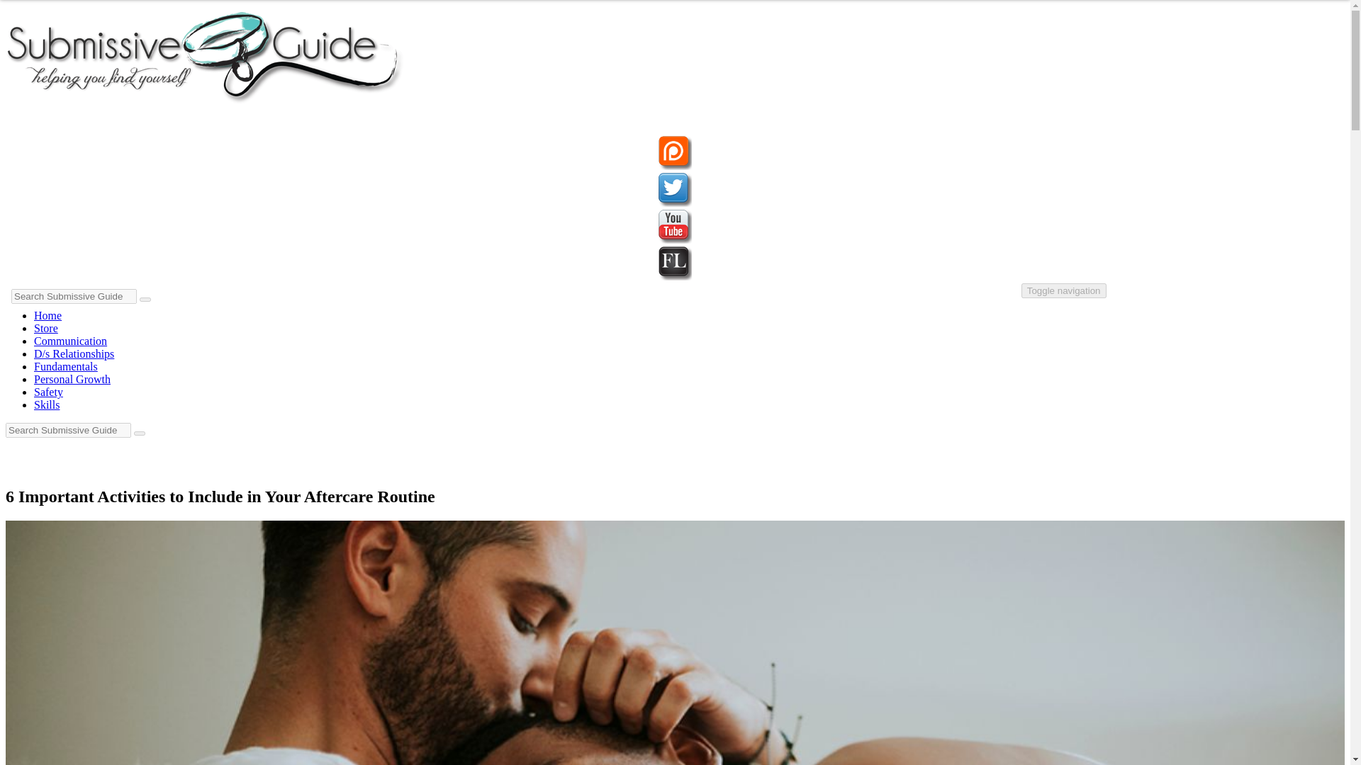 The height and width of the screenshot is (765, 1361). What do you see at coordinates (71, 341) in the screenshot?
I see `Communication` at bounding box center [71, 341].